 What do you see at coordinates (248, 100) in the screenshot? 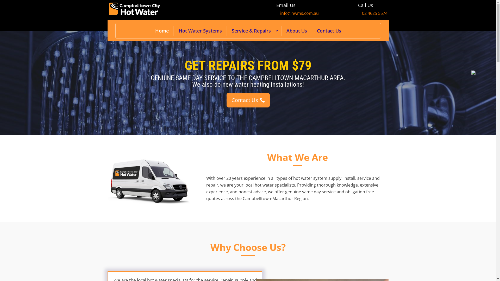
I see `Contact Us` at bounding box center [248, 100].